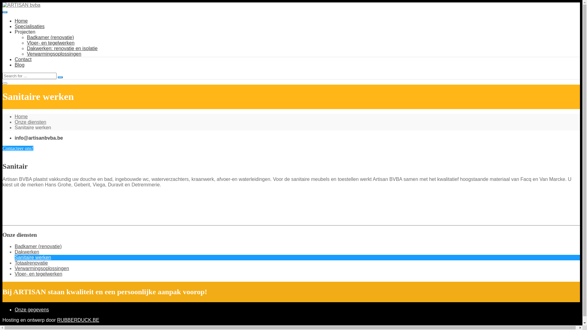  I want to click on Verwarmingsoplossingen, so click(42, 268).